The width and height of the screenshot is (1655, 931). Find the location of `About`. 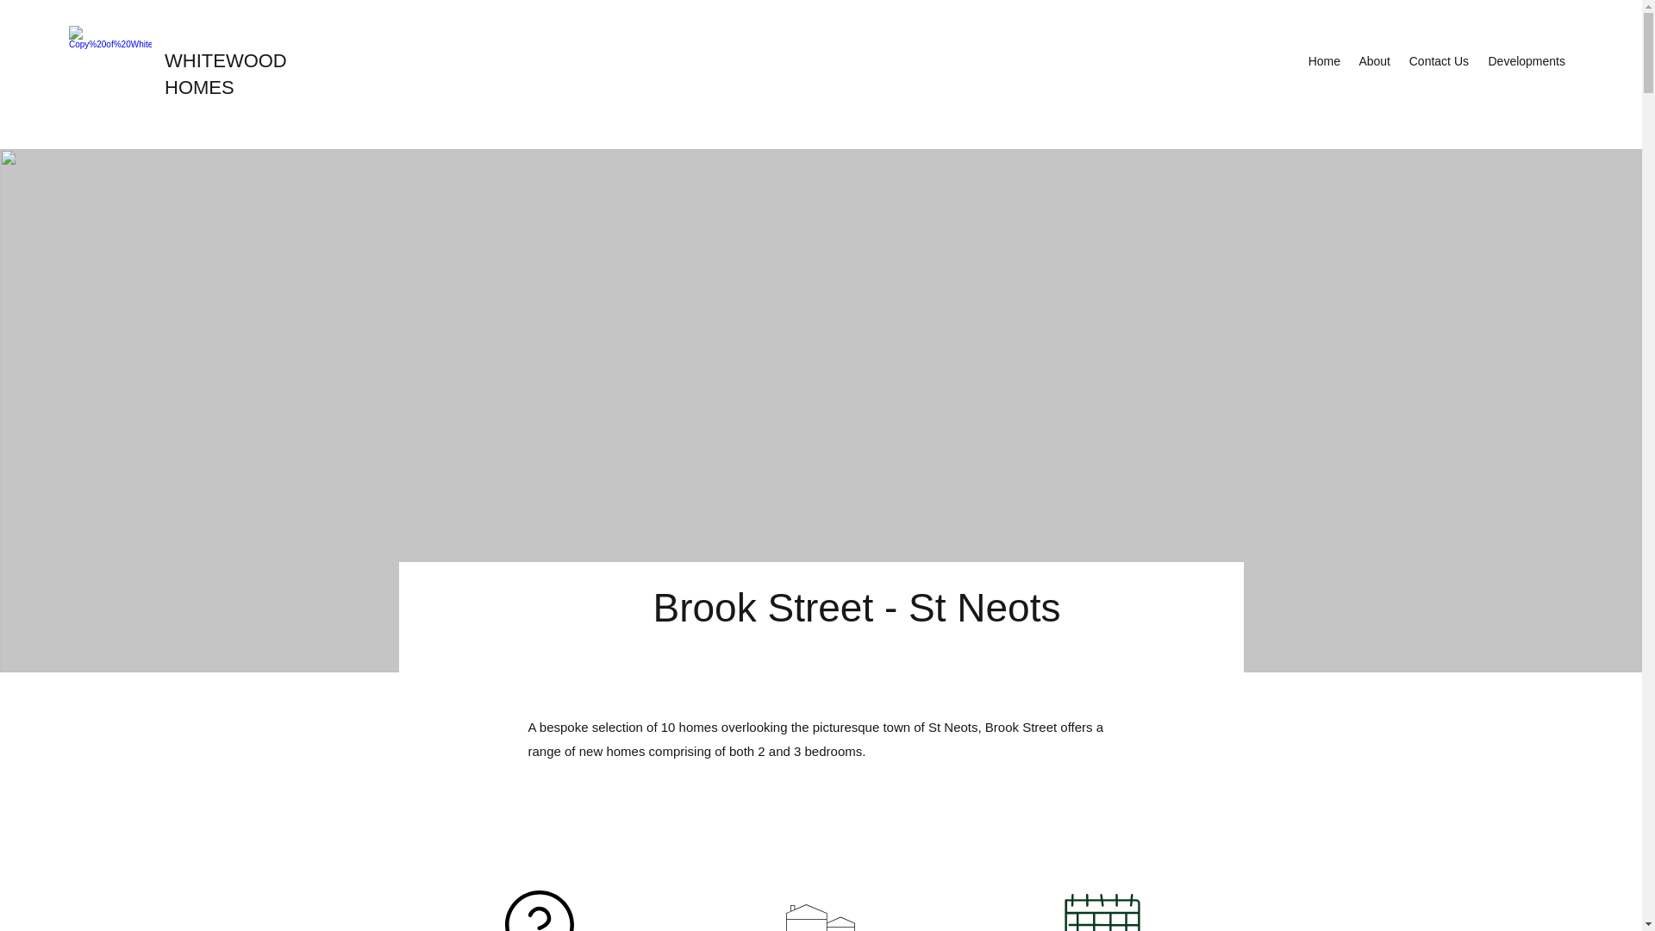

About is located at coordinates (1373, 61).